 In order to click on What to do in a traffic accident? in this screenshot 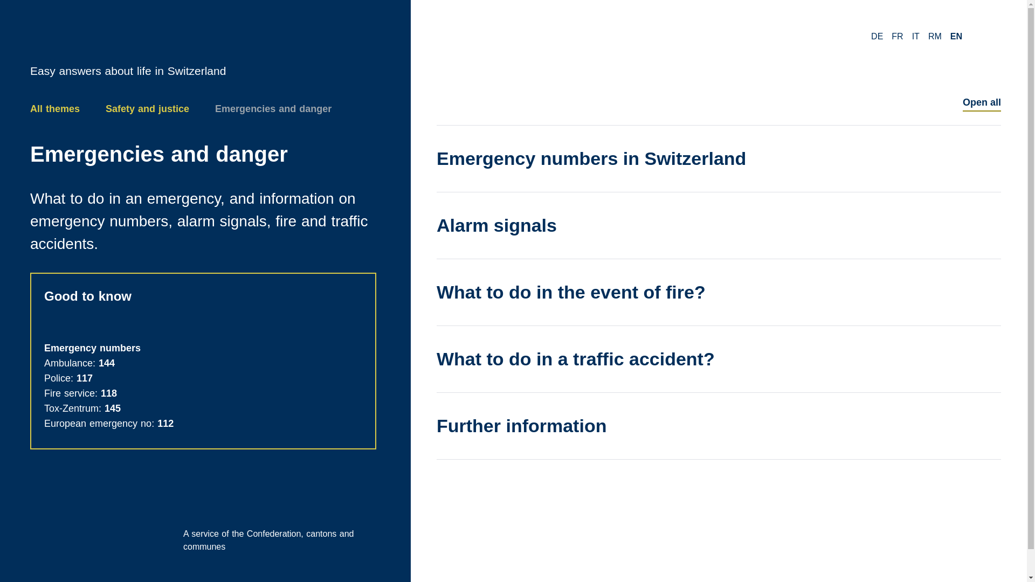, I will do `click(719, 359)`.